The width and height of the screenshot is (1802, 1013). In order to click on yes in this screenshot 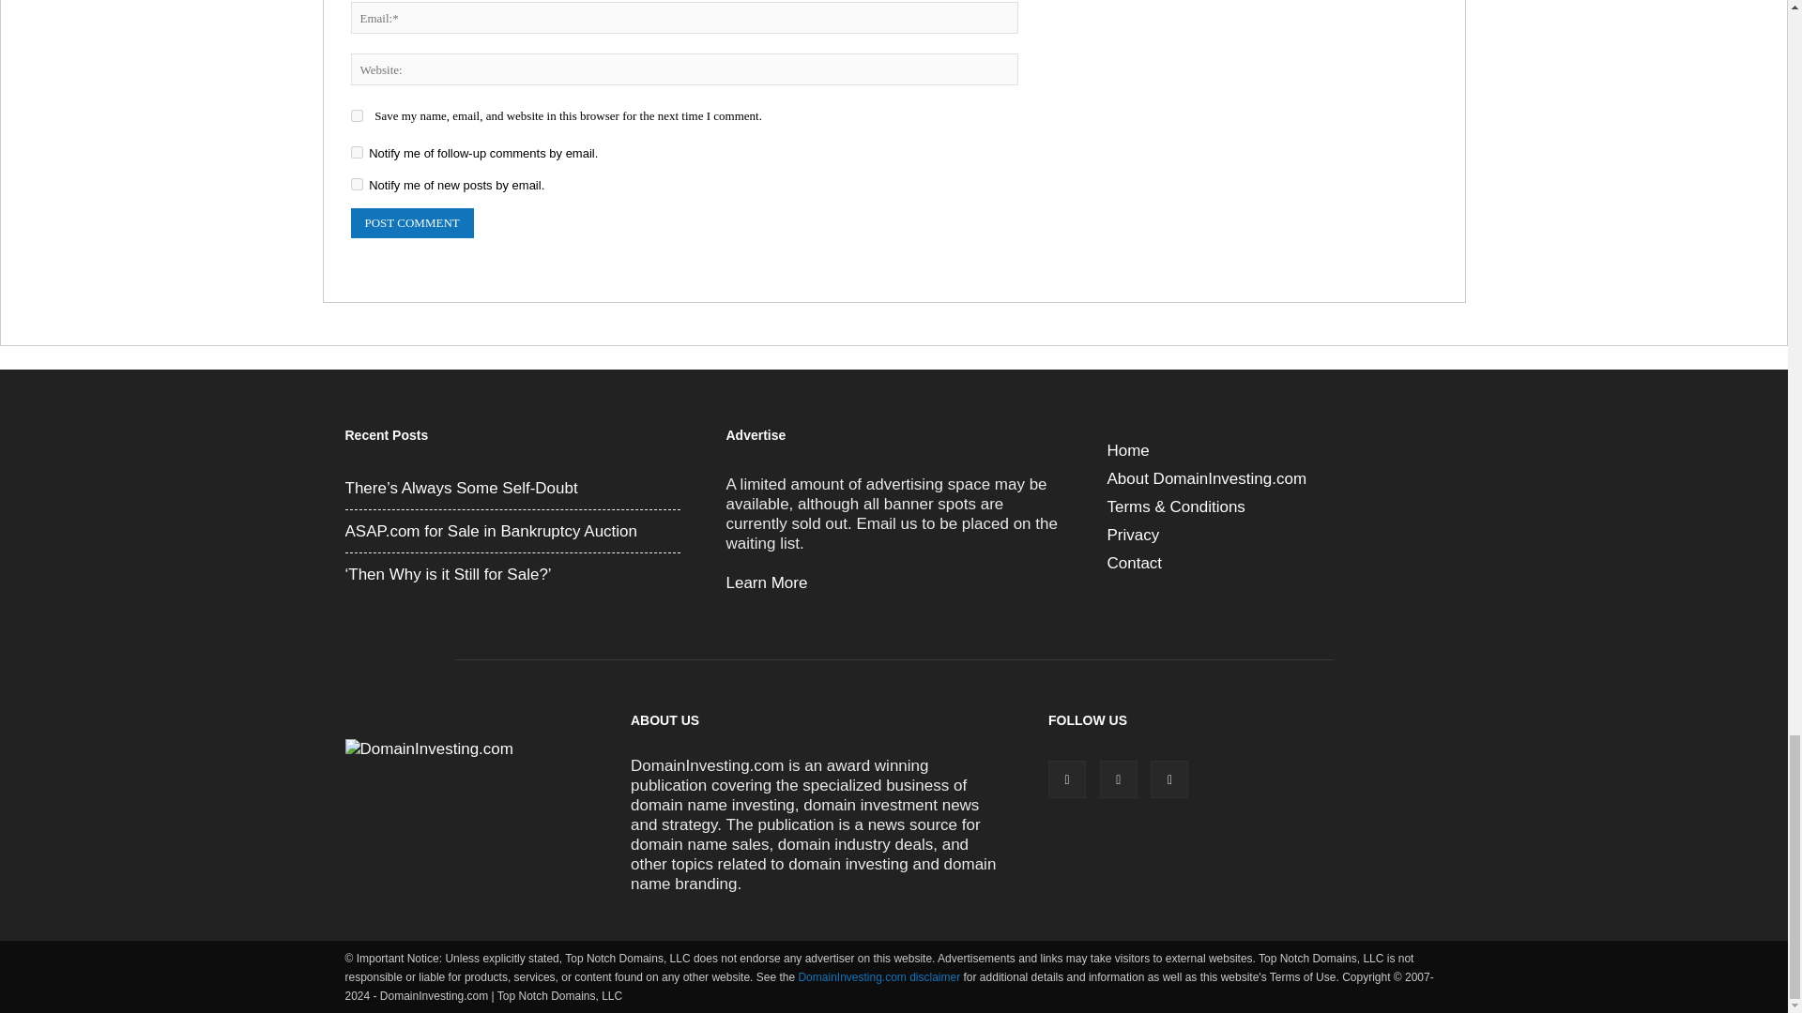, I will do `click(357, 114)`.